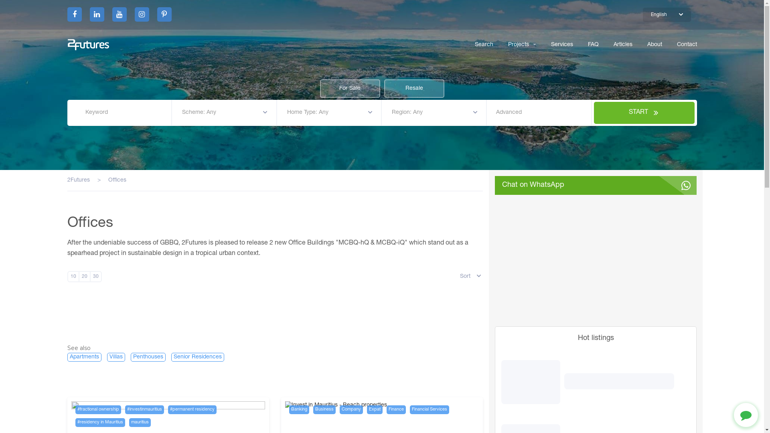 This screenshot has height=433, width=770. I want to click on Advanced, so click(539, 113).